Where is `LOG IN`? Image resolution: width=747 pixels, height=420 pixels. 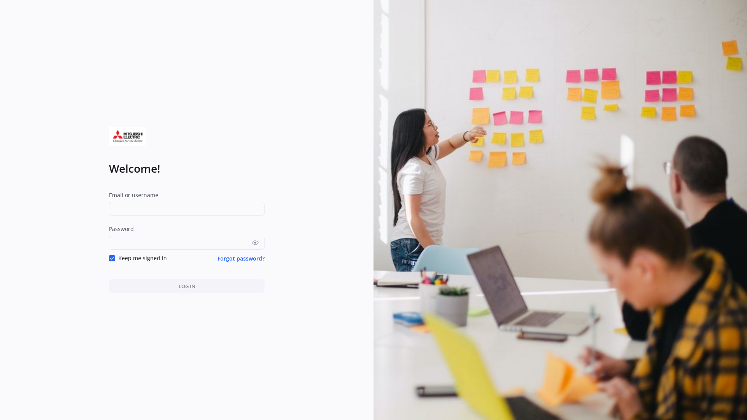 LOG IN is located at coordinates (187, 286).